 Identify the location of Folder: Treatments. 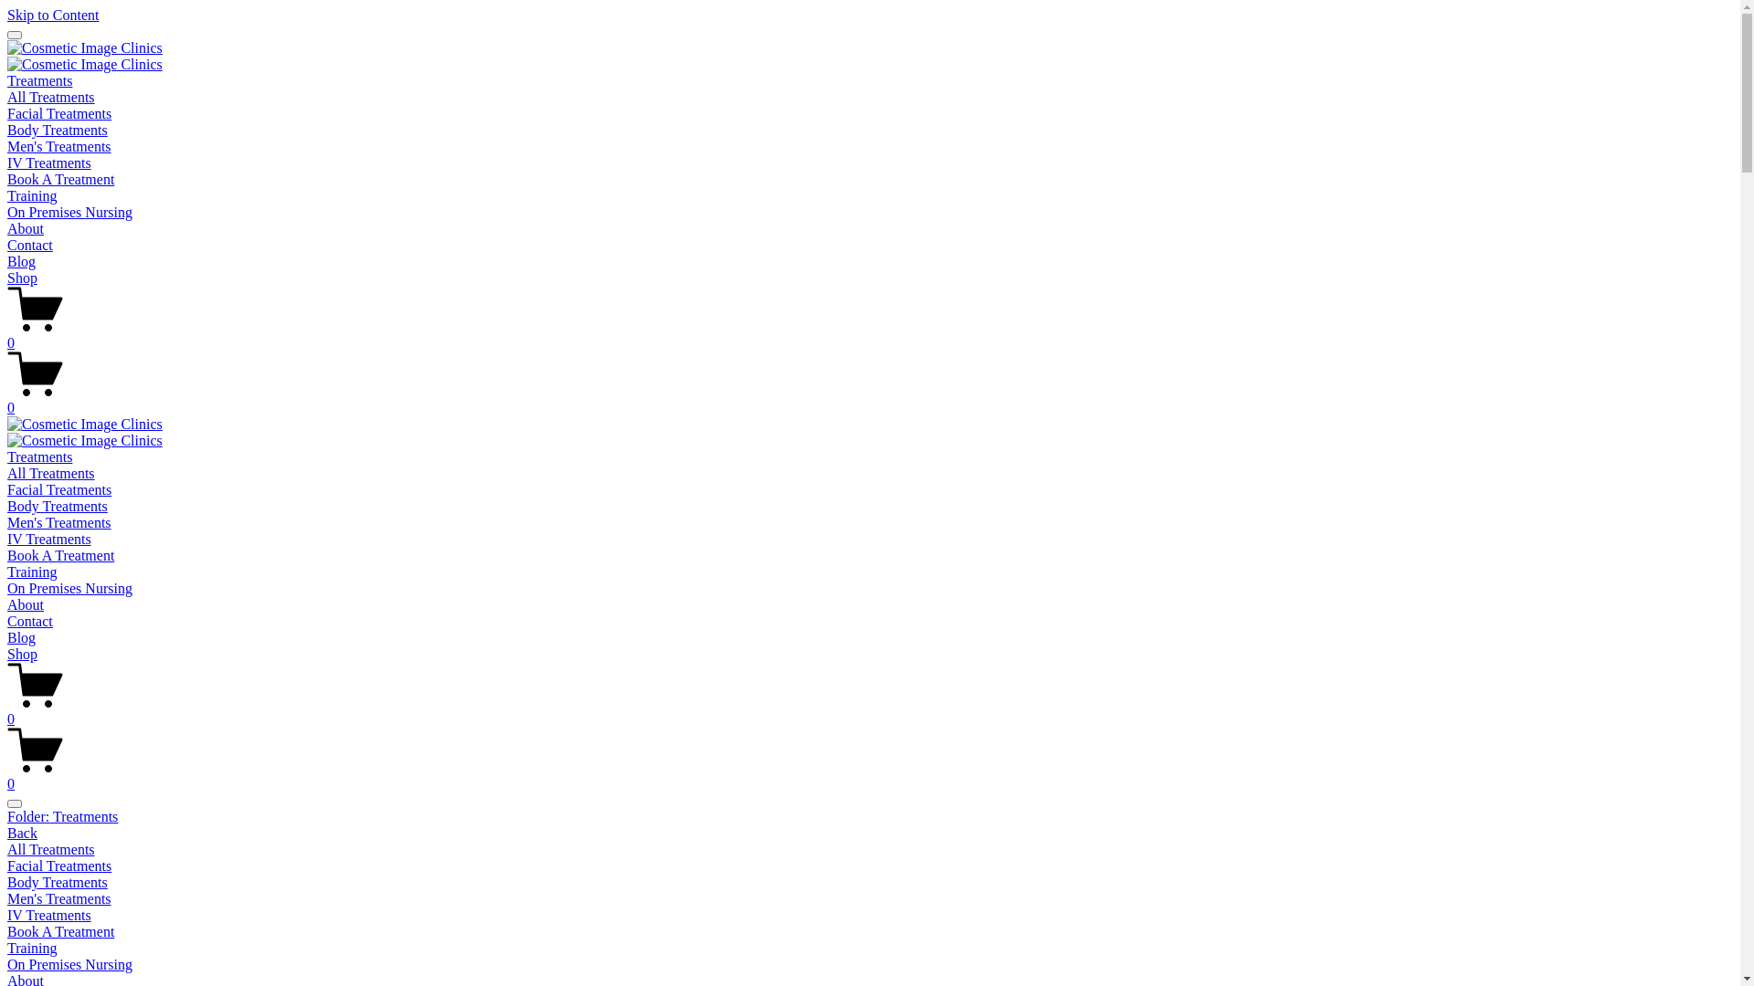
(870, 817).